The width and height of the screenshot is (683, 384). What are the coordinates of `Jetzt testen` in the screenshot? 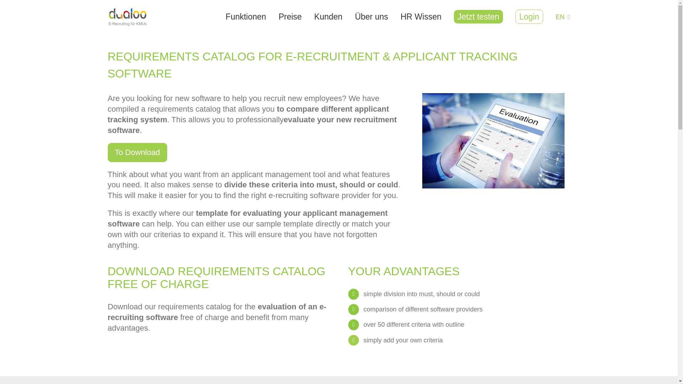 It's located at (478, 17).